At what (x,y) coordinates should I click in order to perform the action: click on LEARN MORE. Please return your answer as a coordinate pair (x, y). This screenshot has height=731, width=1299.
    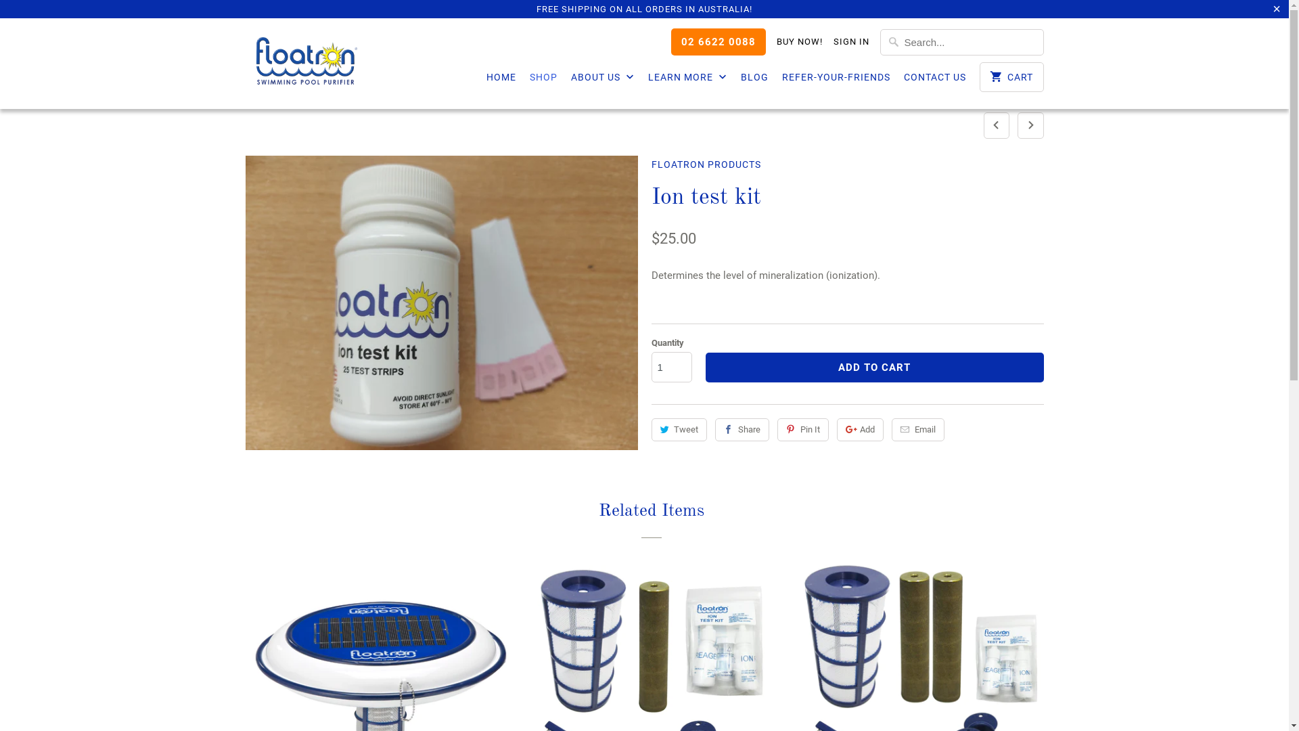
    Looking at the image, I should click on (687, 81).